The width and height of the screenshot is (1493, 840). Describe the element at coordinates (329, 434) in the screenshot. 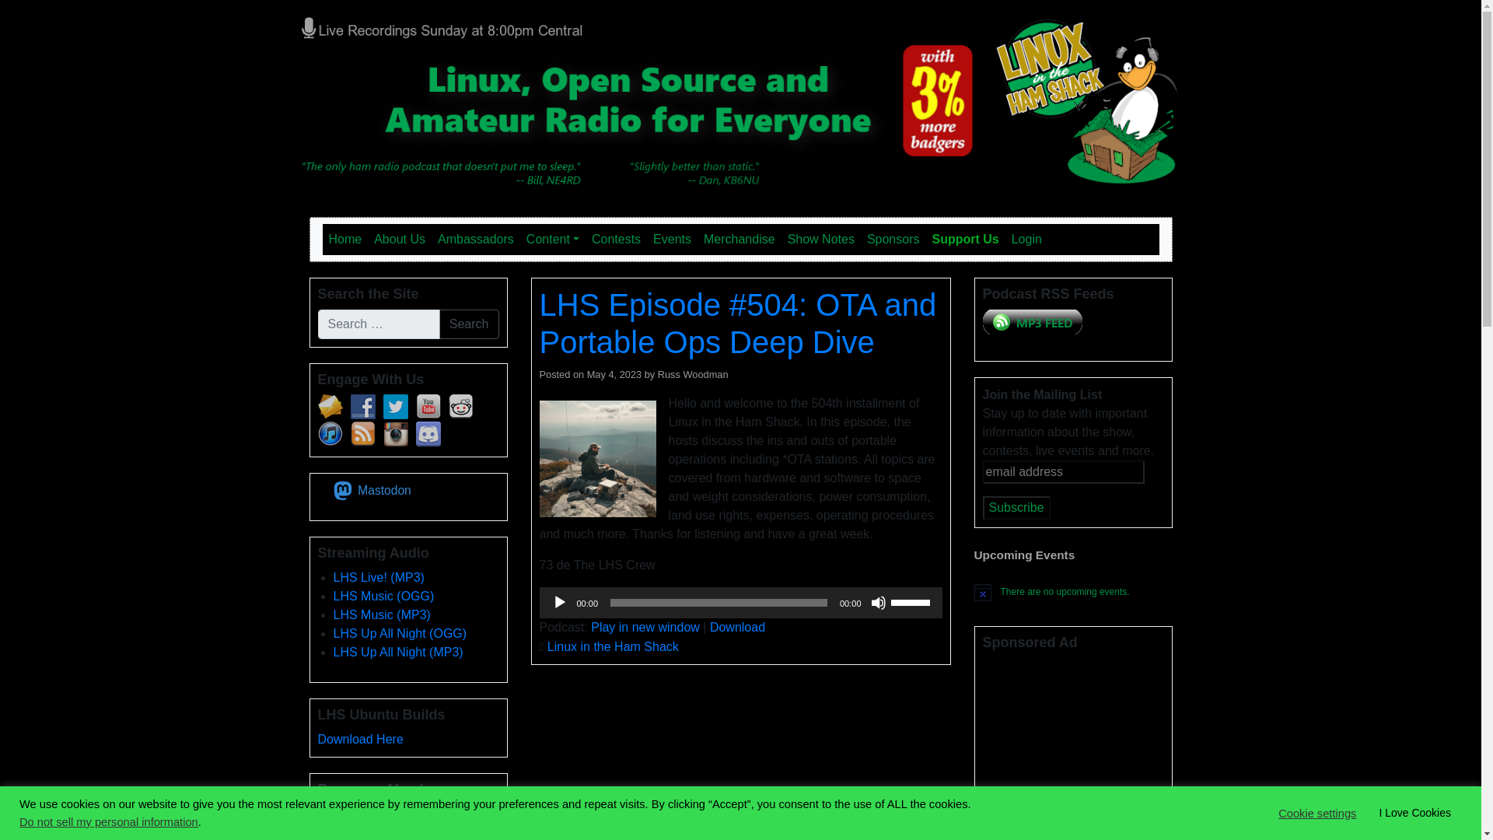

I see `Engage with us via iTunes` at that location.